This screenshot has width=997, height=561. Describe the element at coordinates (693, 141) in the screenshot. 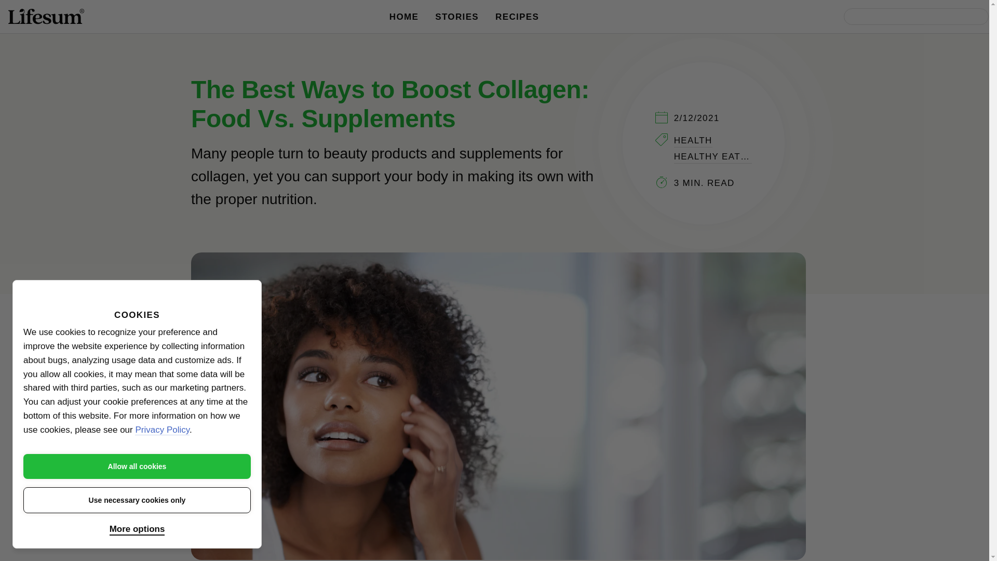

I see `HEALTH` at that location.